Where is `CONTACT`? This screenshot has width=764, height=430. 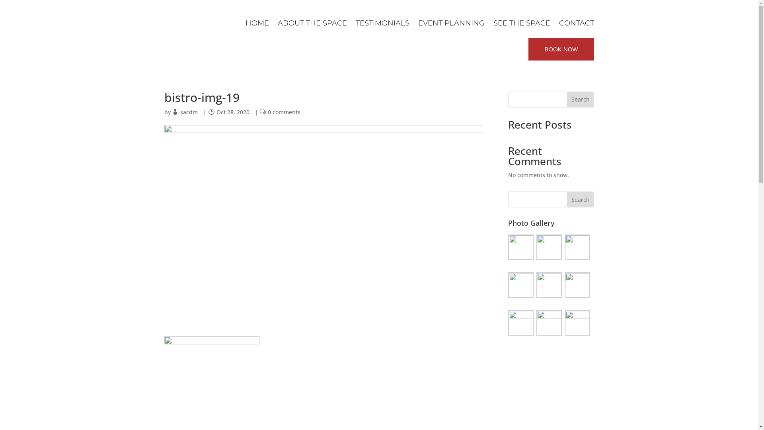 CONTACT is located at coordinates (576, 23).